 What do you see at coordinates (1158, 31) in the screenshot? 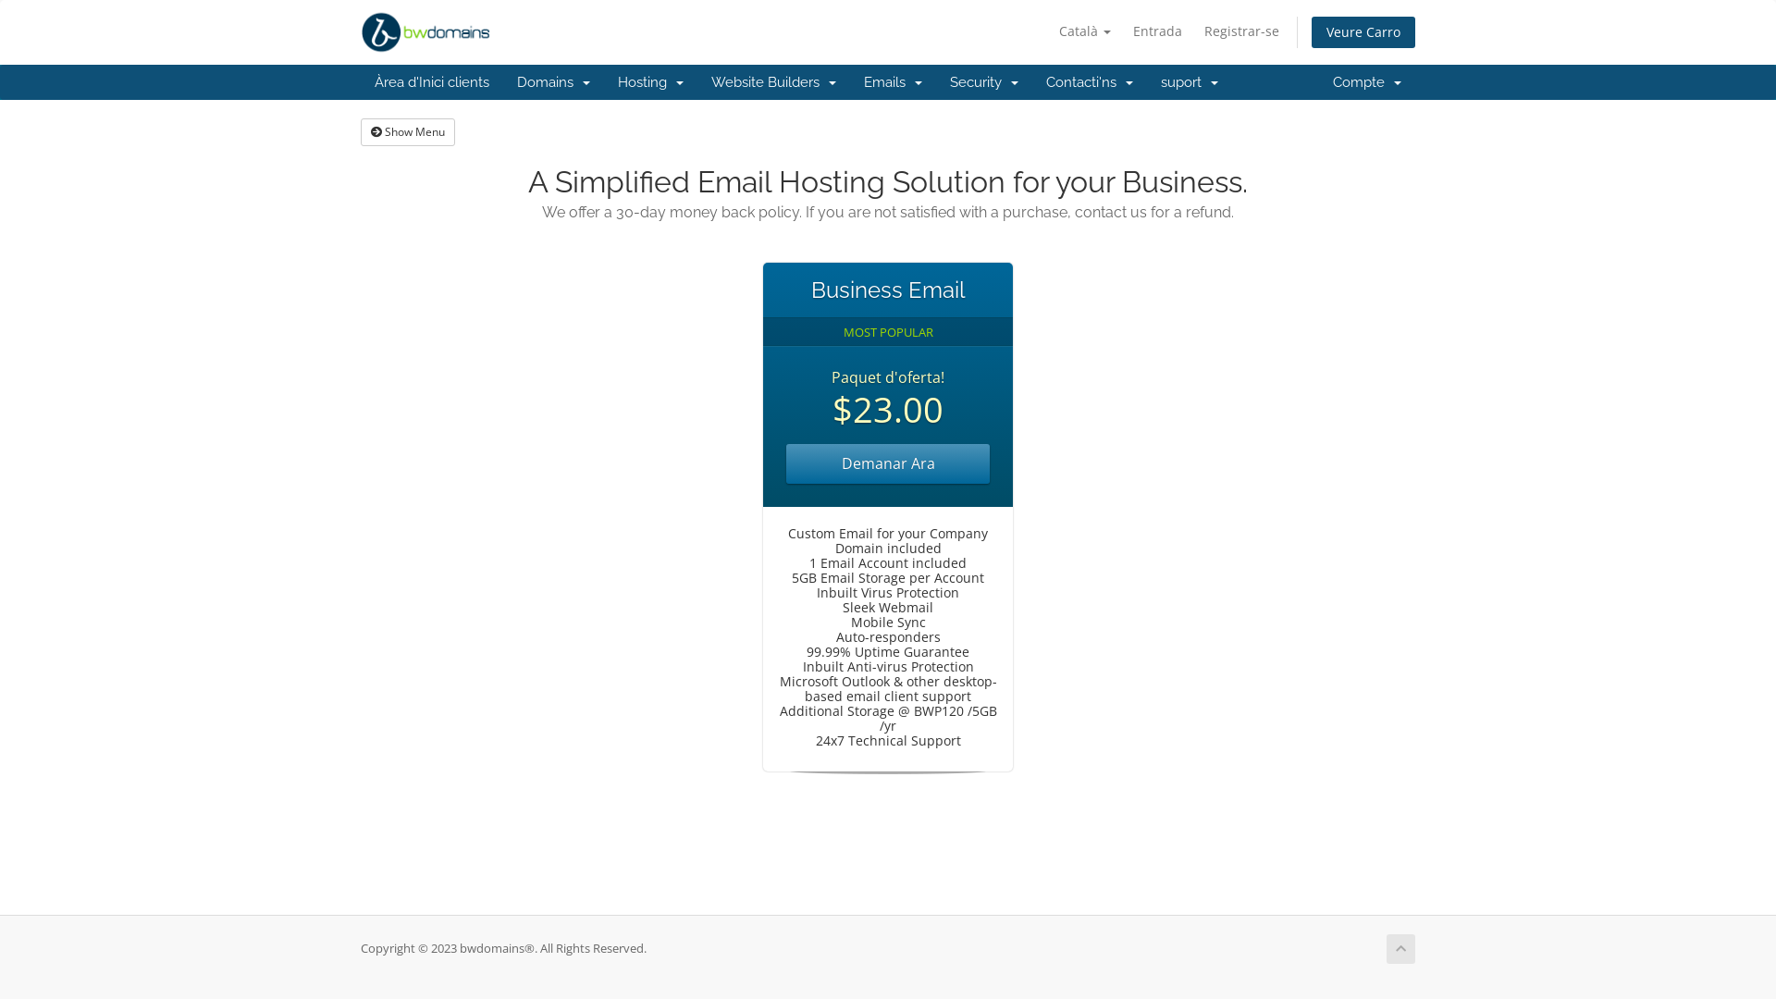
I see `Entrada` at bounding box center [1158, 31].